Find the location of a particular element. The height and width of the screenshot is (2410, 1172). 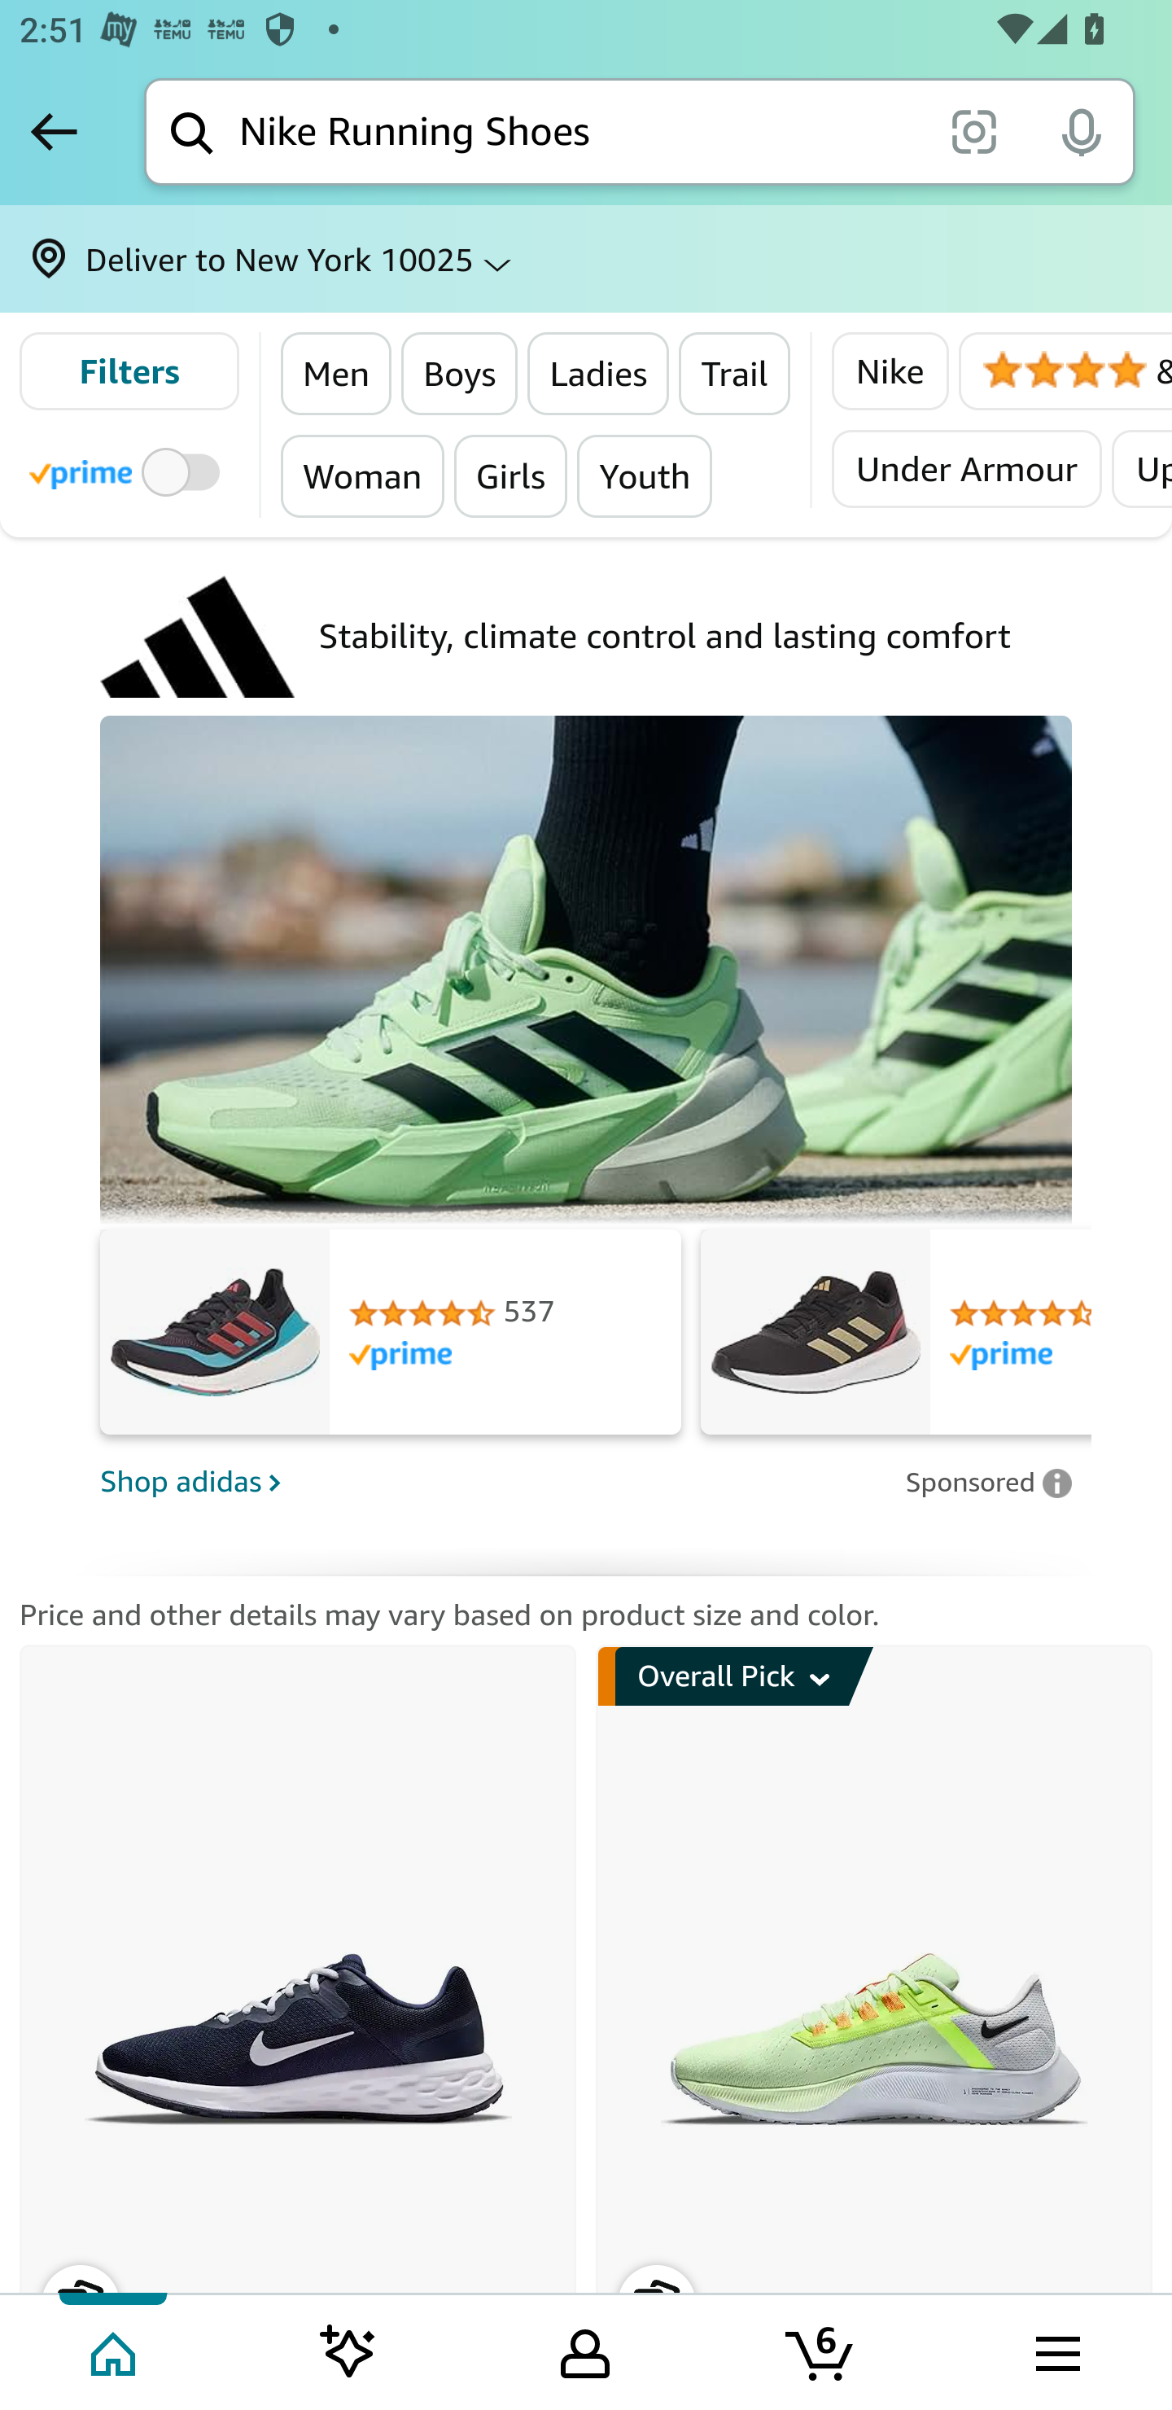

Trail is located at coordinates (734, 373).